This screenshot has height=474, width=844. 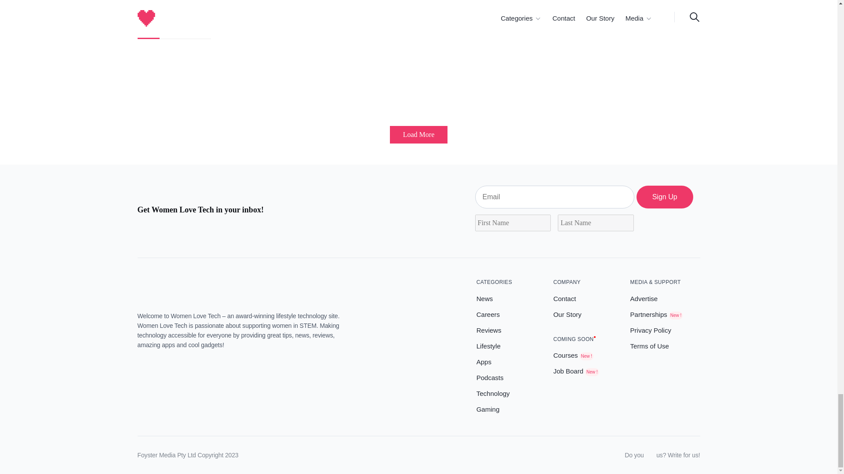 What do you see at coordinates (665, 197) in the screenshot?
I see `Sign Up` at bounding box center [665, 197].